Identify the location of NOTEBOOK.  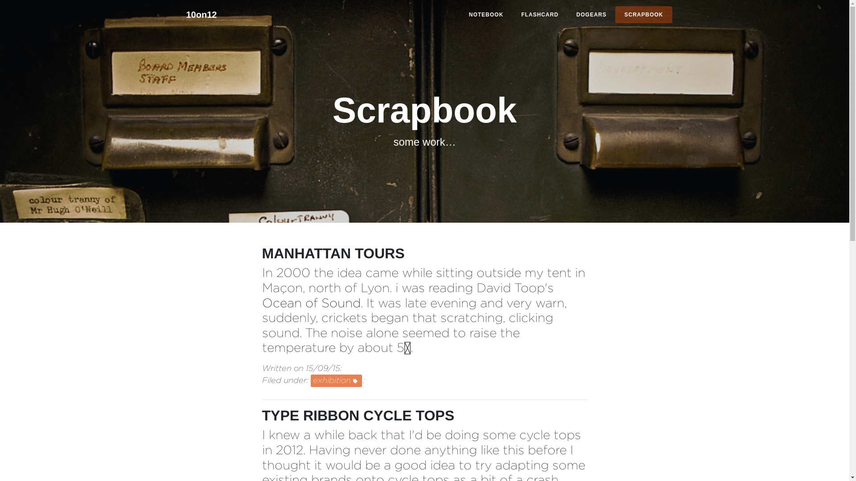
(486, 15).